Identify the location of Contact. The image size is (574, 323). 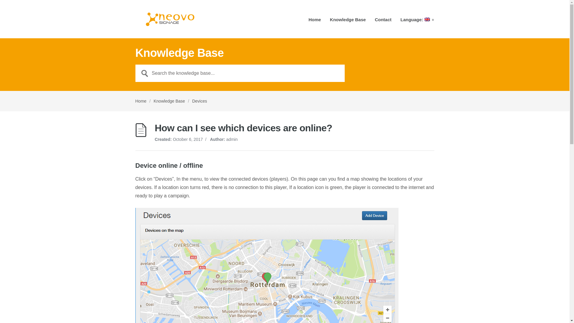
(383, 22).